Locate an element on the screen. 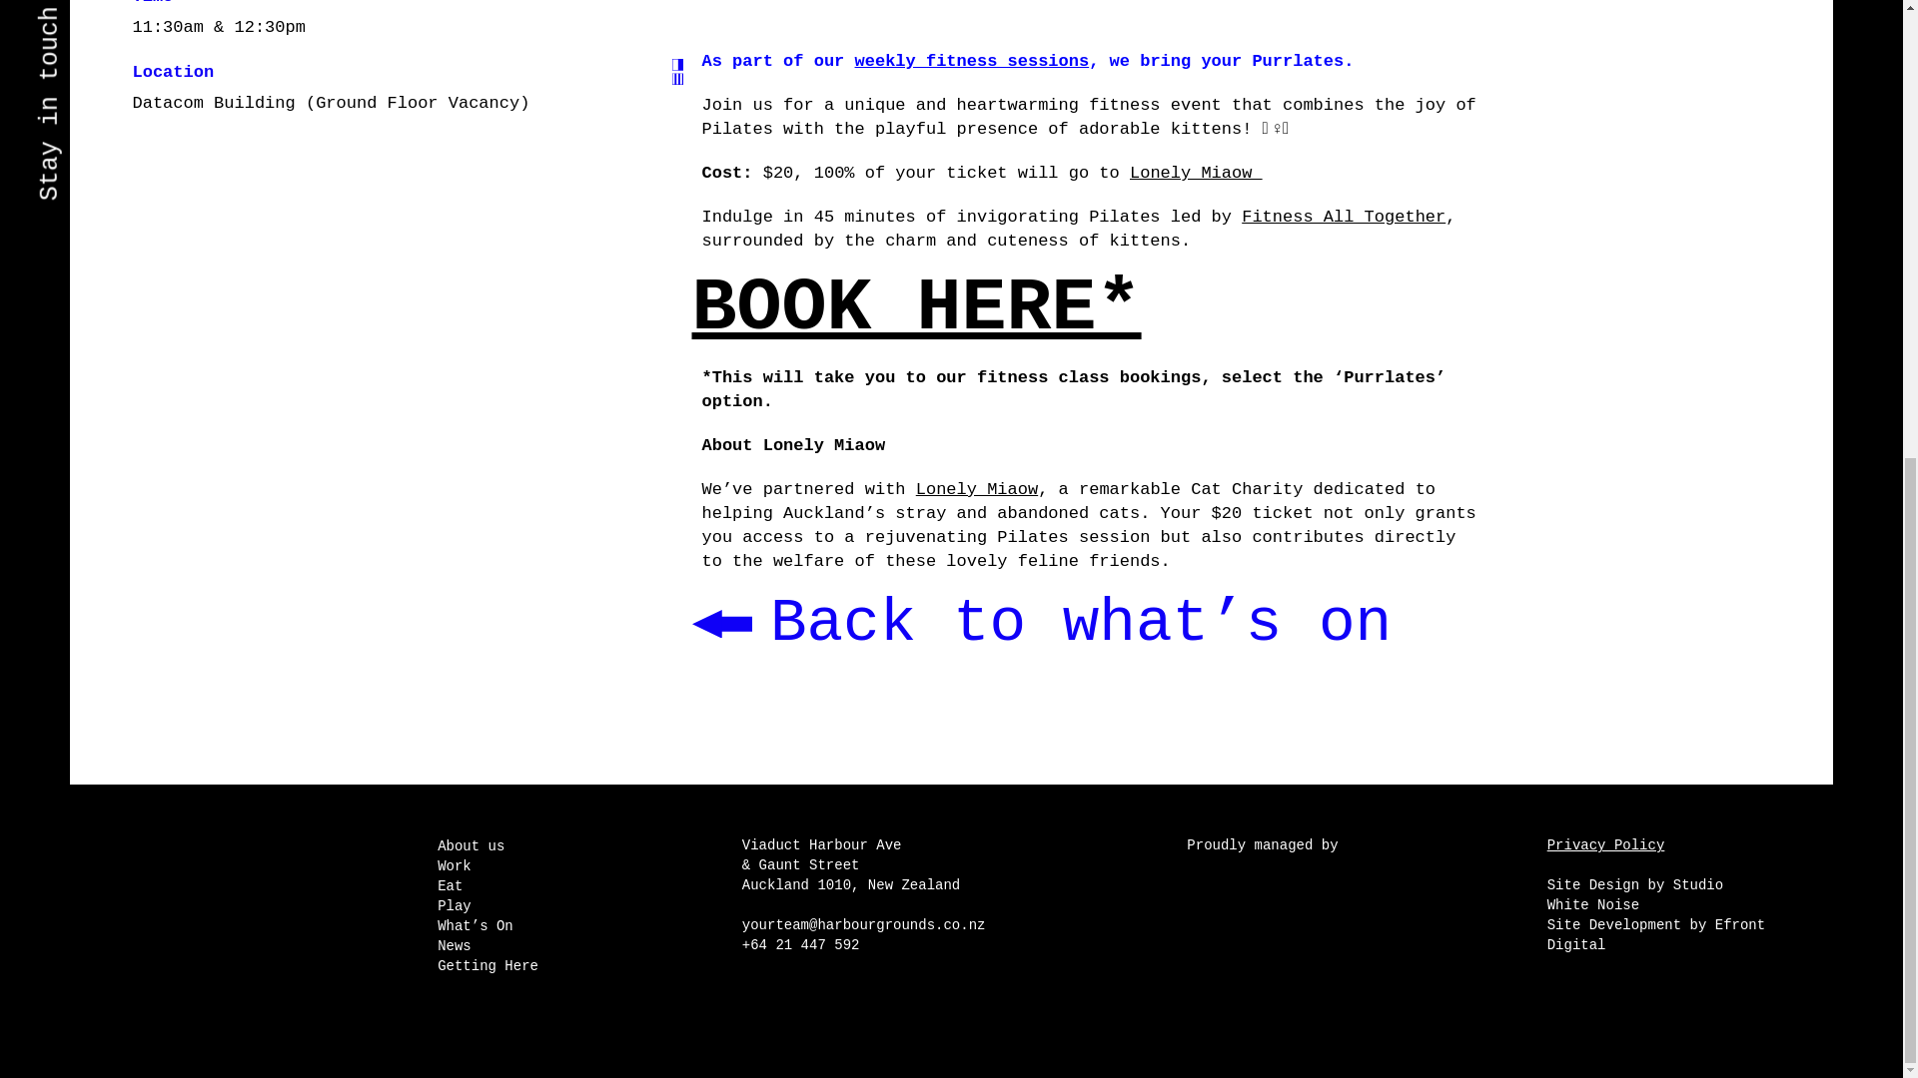 The image size is (1918, 1078). About us is located at coordinates (470, 846).